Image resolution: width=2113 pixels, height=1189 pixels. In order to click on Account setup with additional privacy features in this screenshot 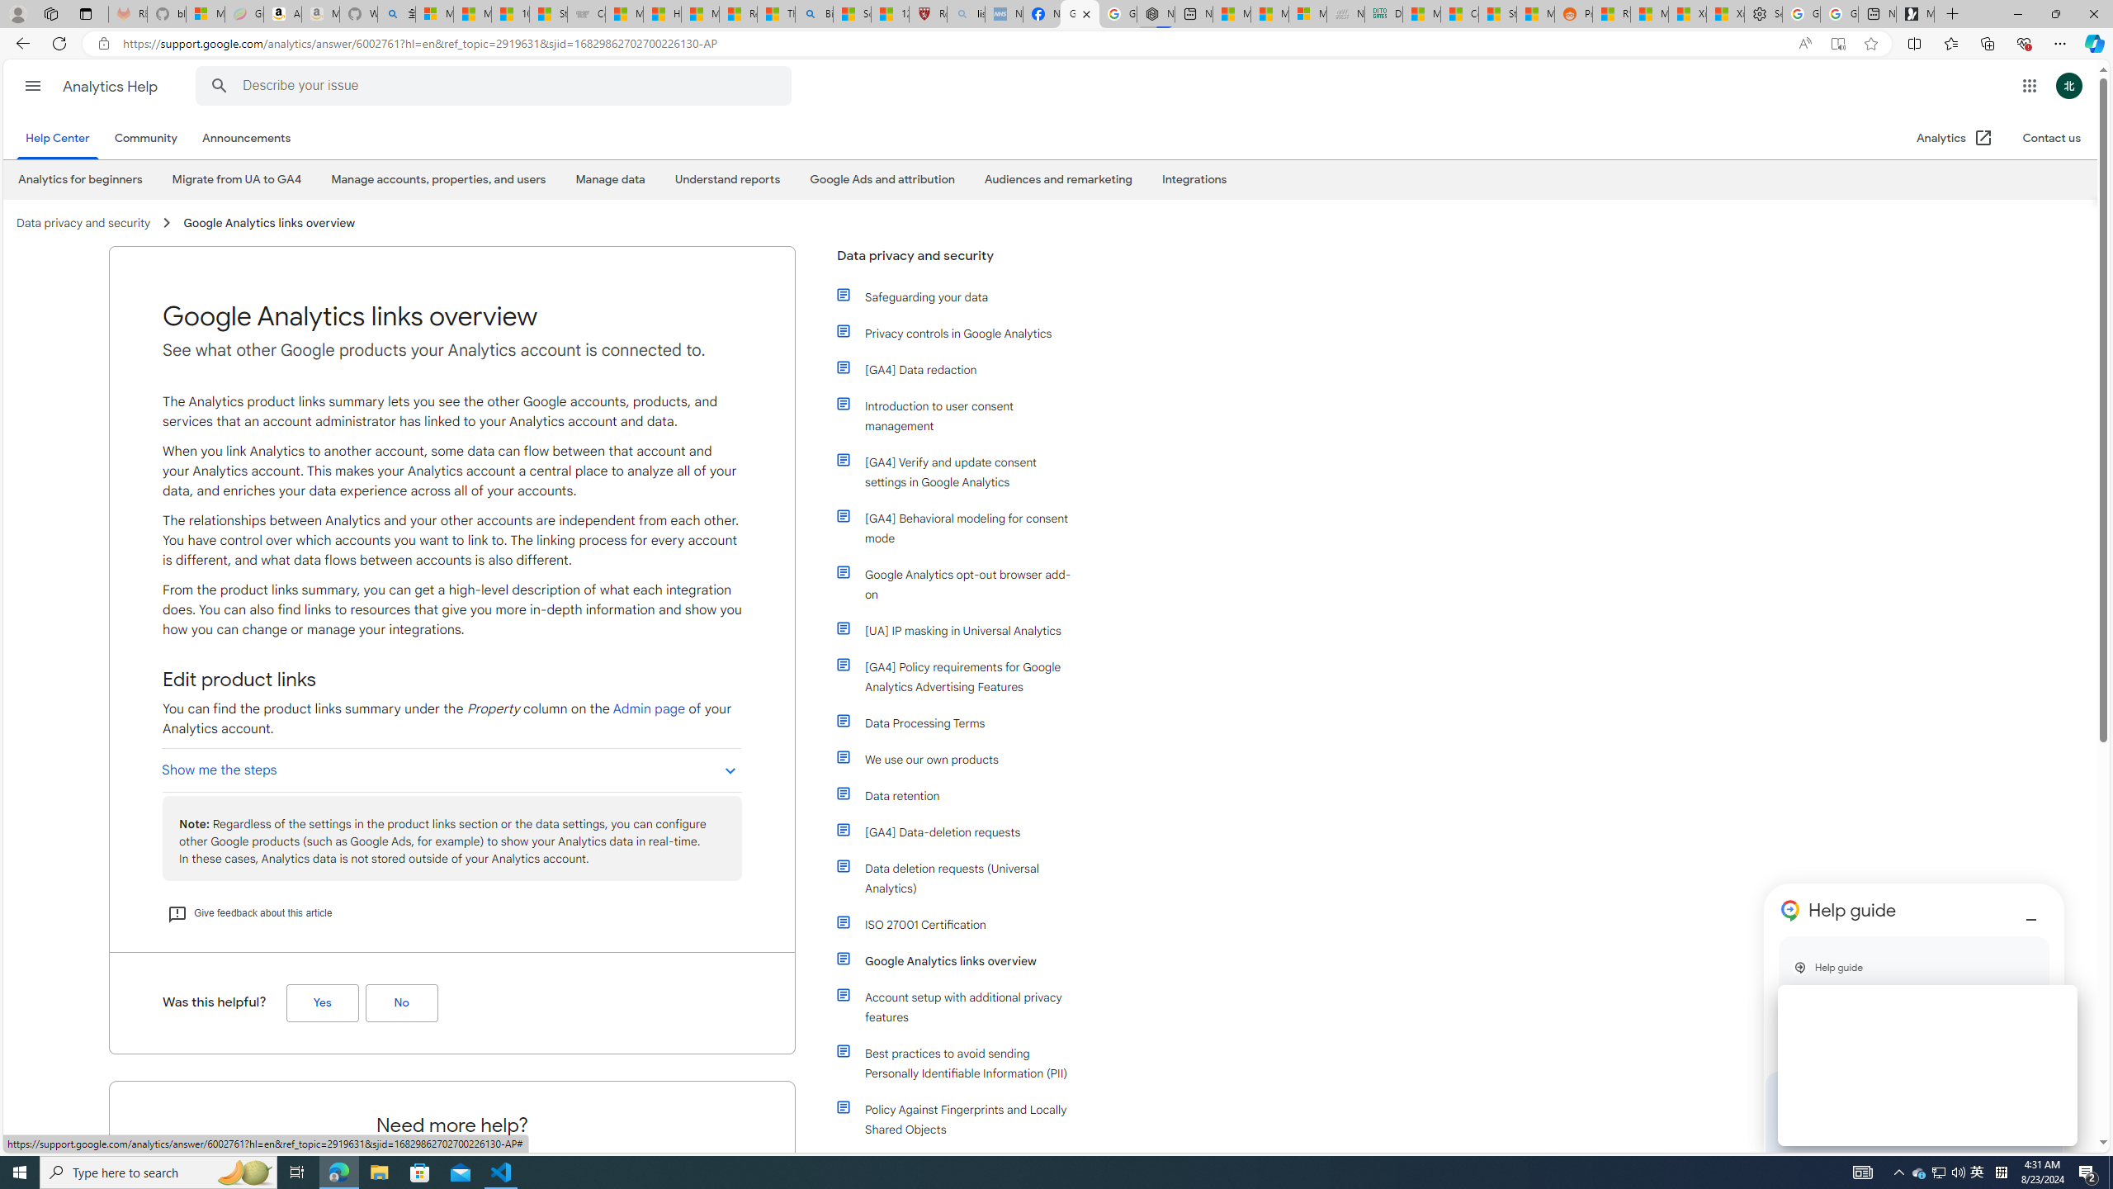, I will do `click(964, 1007)`.